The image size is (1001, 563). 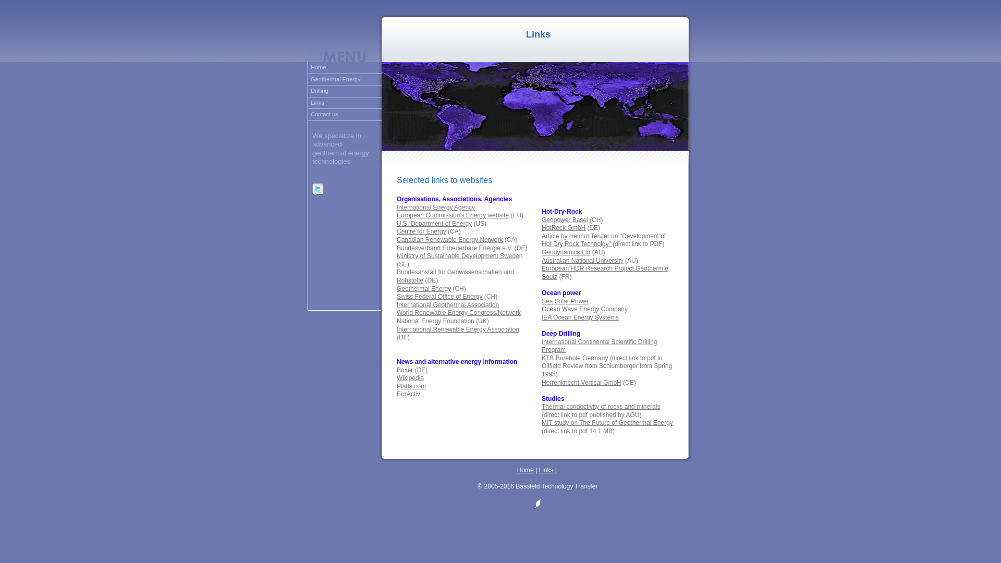 What do you see at coordinates (566, 220) in the screenshot?
I see `Geopower Basel` at bounding box center [566, 220].